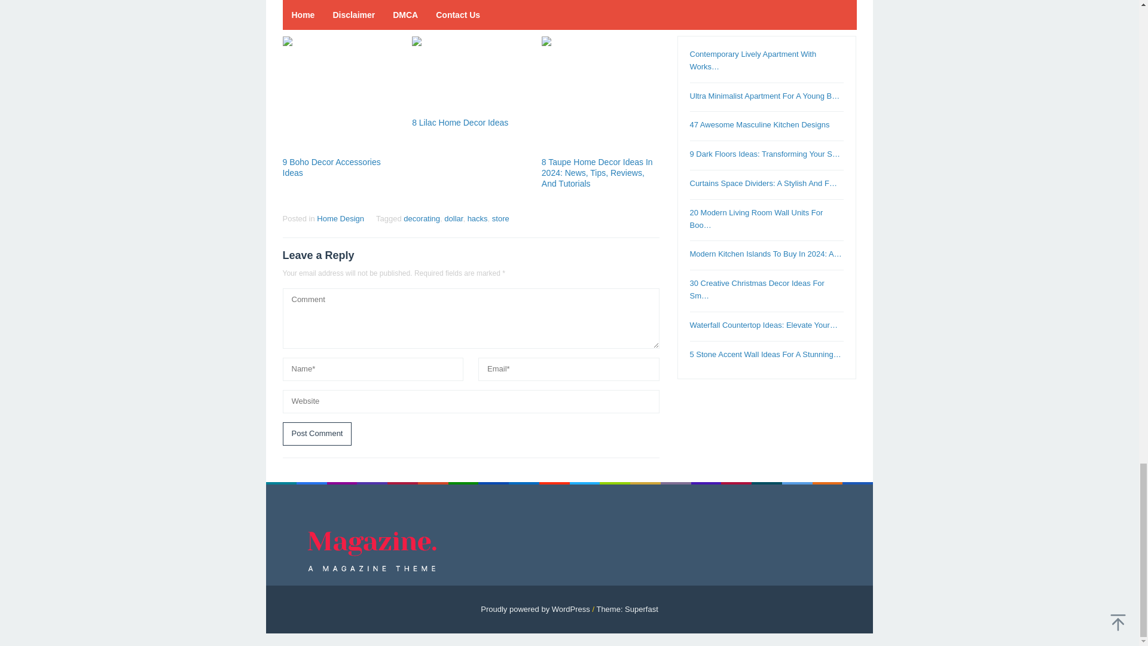  I want to click on Home Design, so click(340, 218).